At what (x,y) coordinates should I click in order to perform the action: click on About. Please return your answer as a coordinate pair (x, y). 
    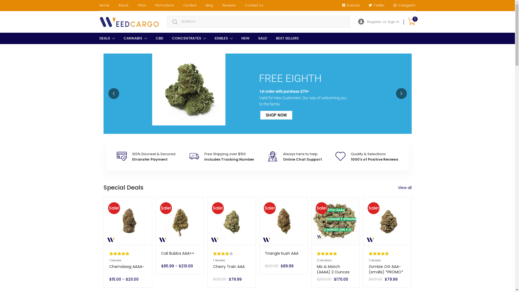
    Looking at the image, I should click on (124, 5).